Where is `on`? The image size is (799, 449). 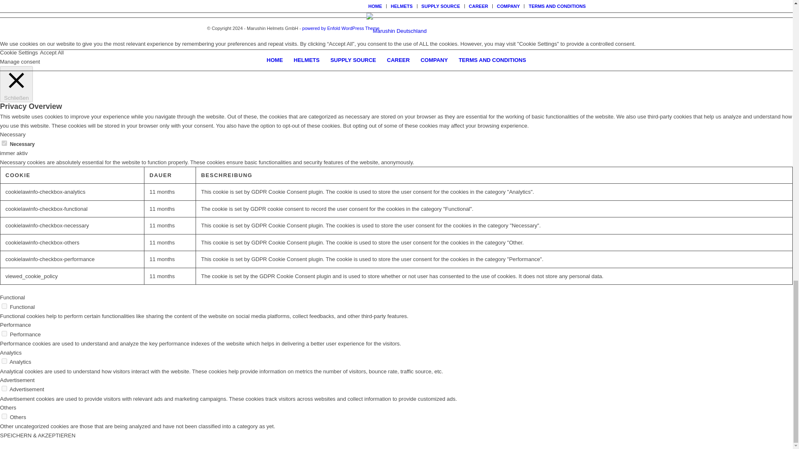
on is located at coordinates (4, 333).